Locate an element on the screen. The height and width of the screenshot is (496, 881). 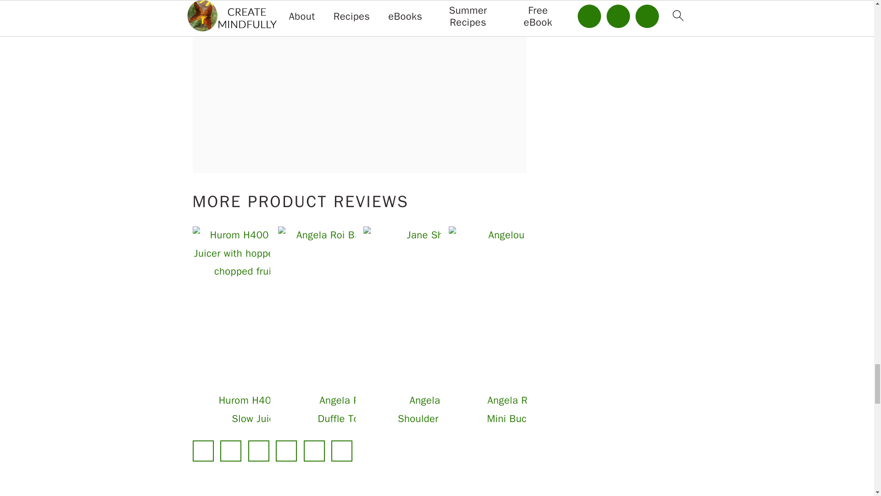
Save to Pinterest is located at coordinates (259, 451).